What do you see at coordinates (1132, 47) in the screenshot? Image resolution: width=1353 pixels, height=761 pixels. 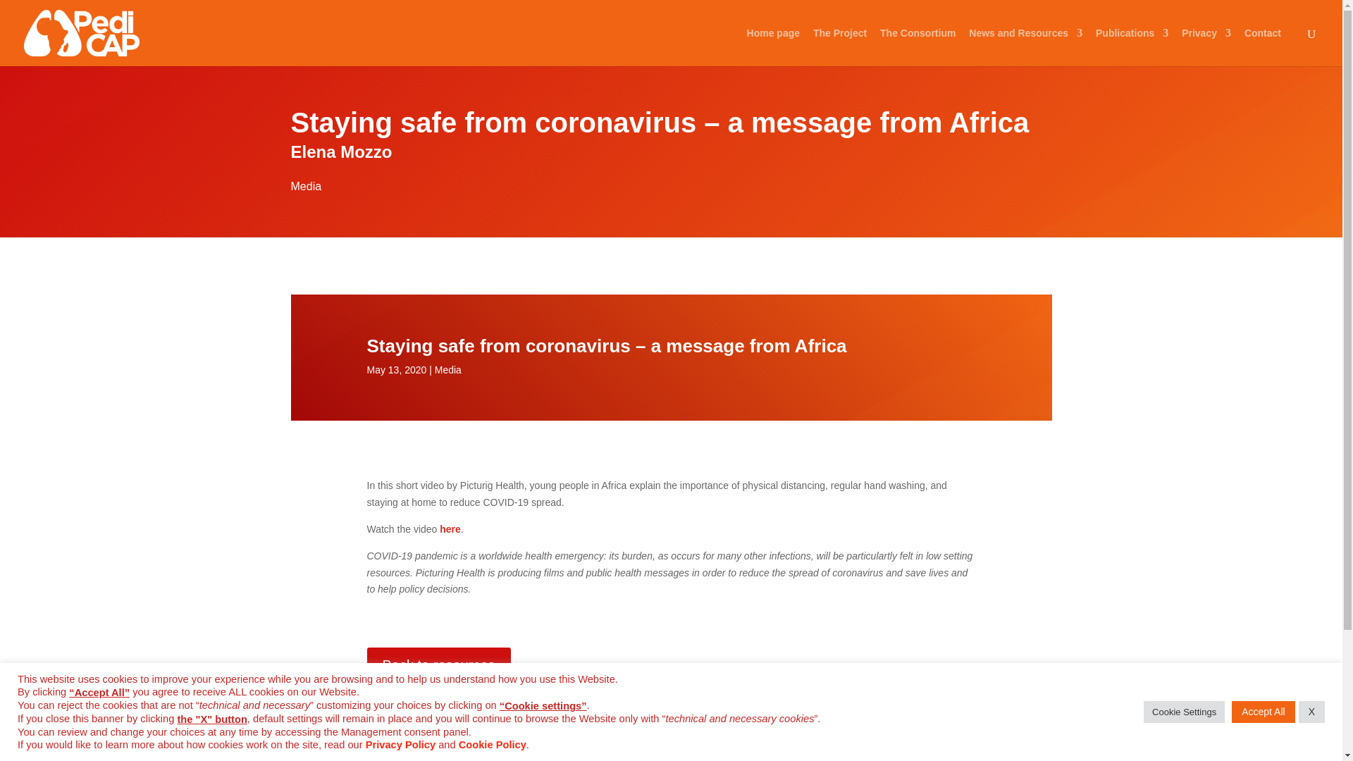 I see `Publications` at bounding box center [1132, 47].